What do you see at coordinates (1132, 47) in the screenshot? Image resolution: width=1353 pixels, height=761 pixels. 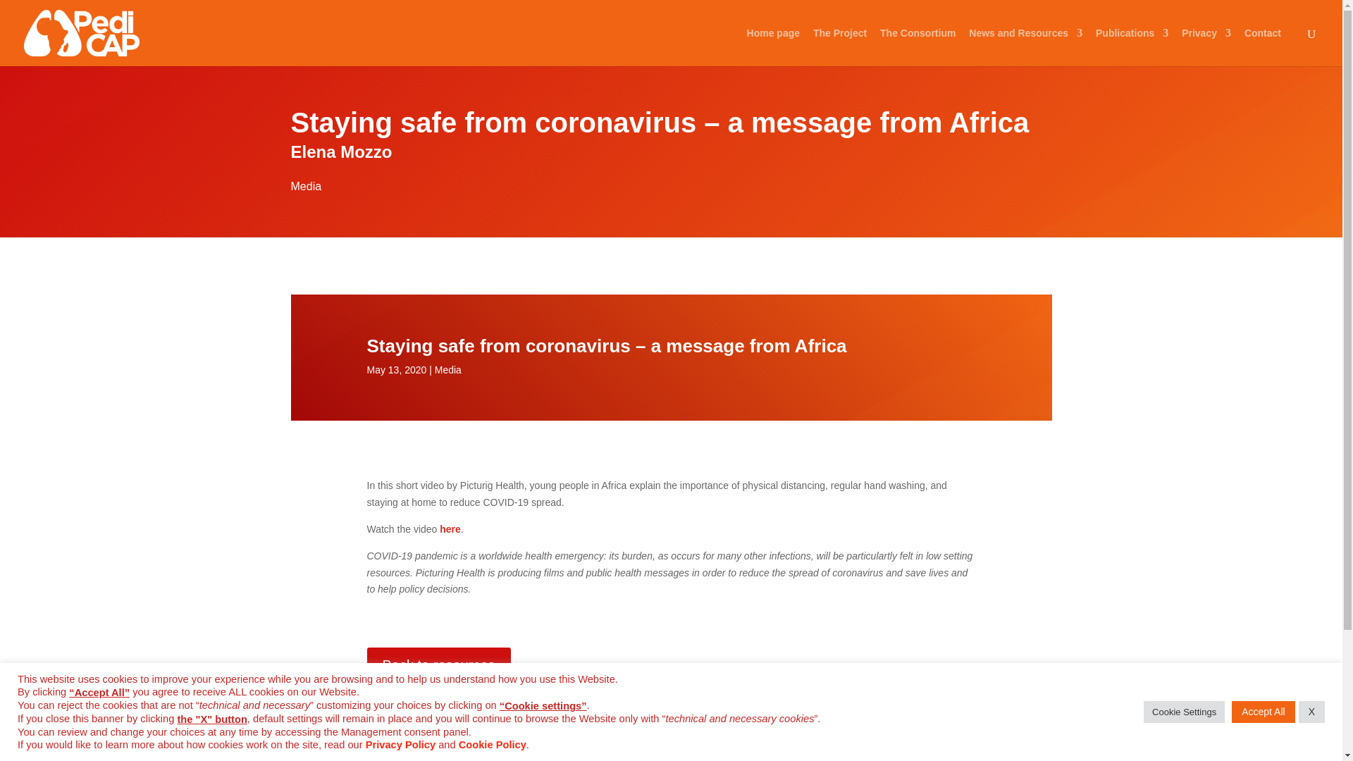 I see `Publications` at bounding box center [1132, 47].